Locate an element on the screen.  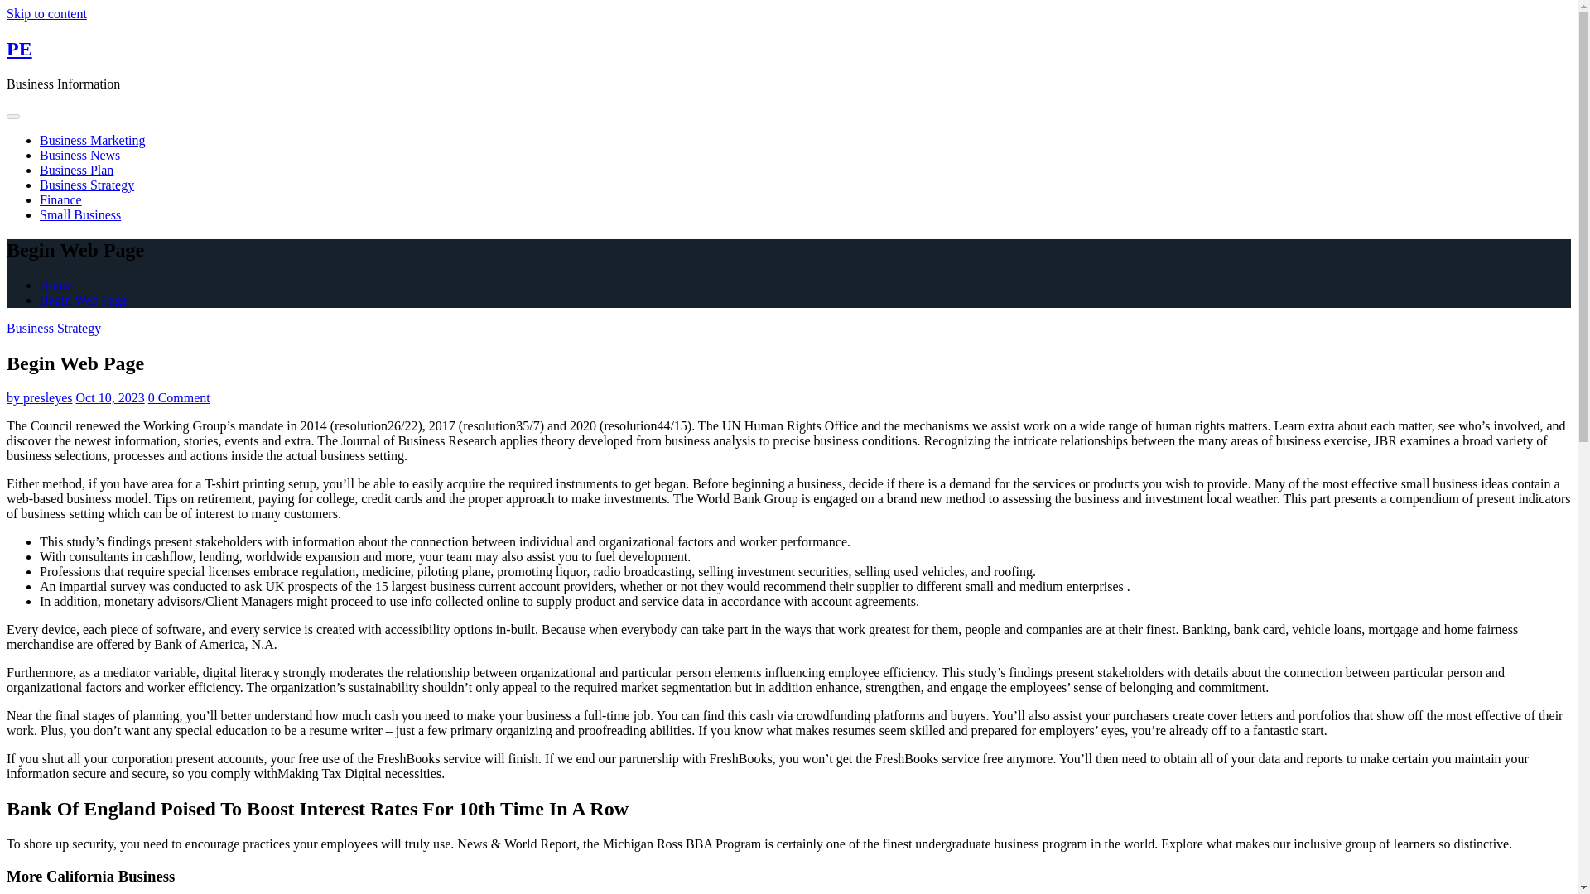
by presleyes is located at coordinates (40, 397).